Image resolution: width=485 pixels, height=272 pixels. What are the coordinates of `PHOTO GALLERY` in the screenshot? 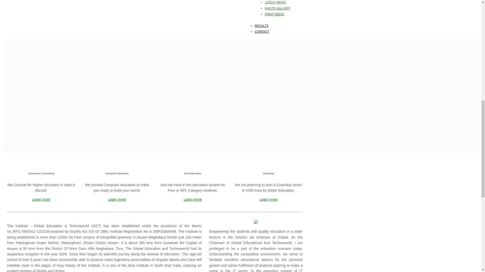 It's located at (284, 8).